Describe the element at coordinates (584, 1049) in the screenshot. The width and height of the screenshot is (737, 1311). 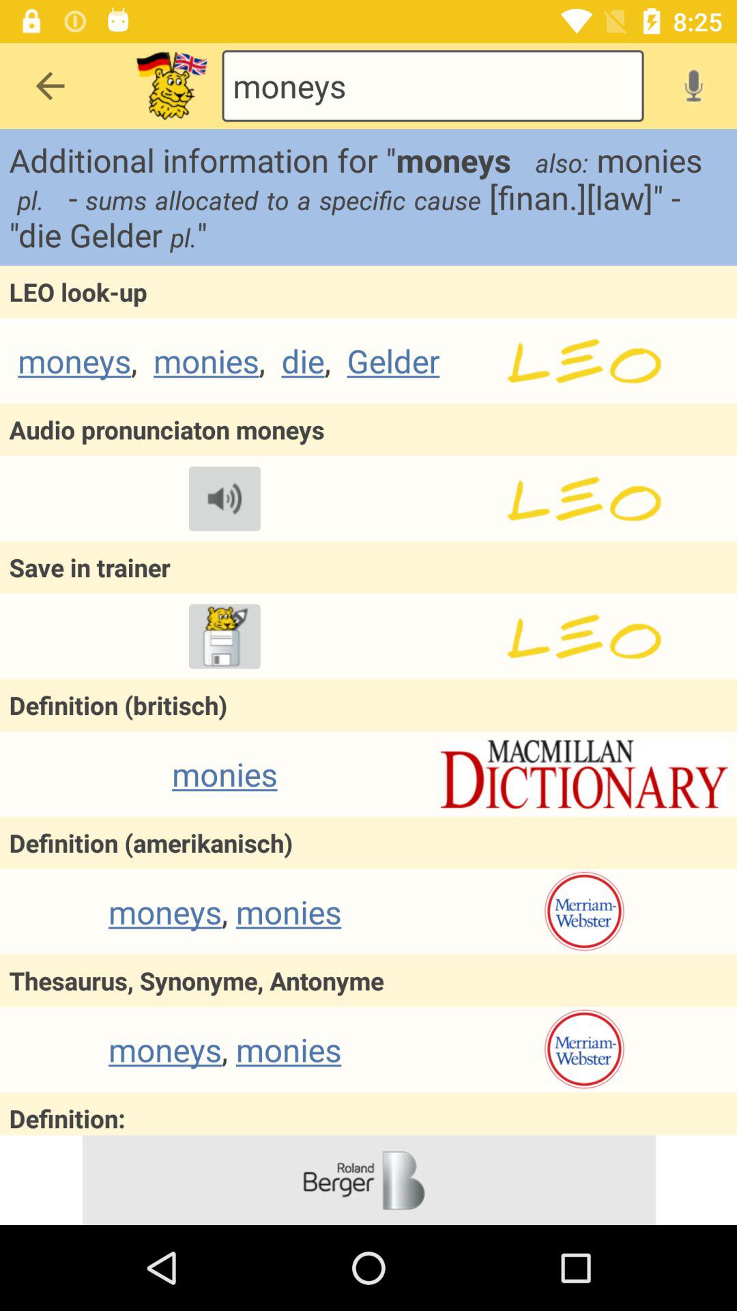
I see `go to dictionary` at that location.